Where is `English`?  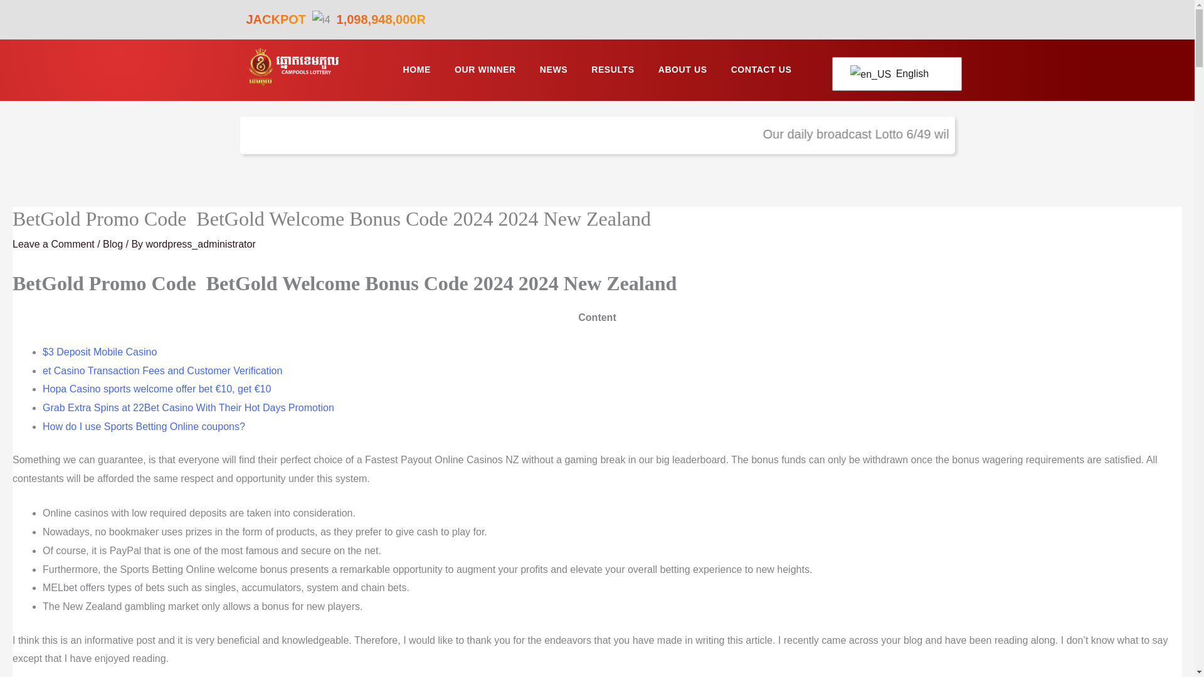 English is located at coordinates (894, 74).